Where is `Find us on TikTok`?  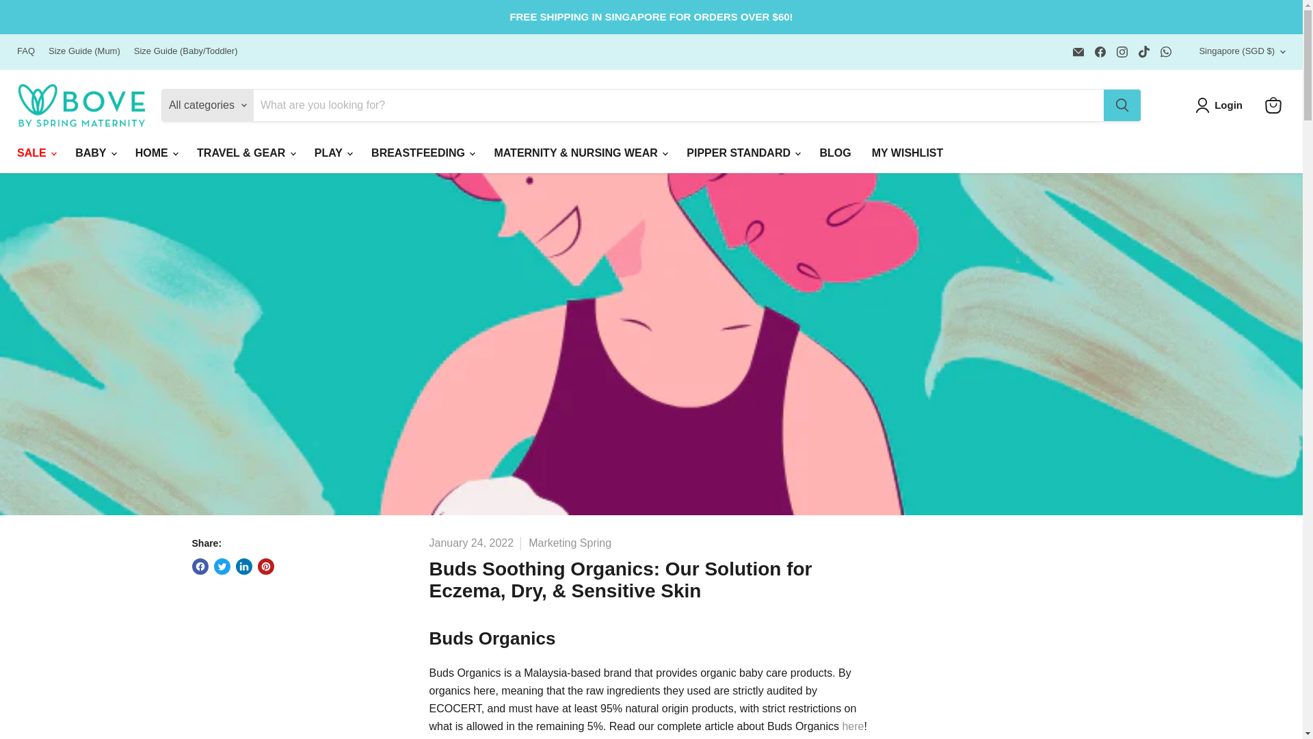 Find us on TikTok is located at coordinates (1143, 51).